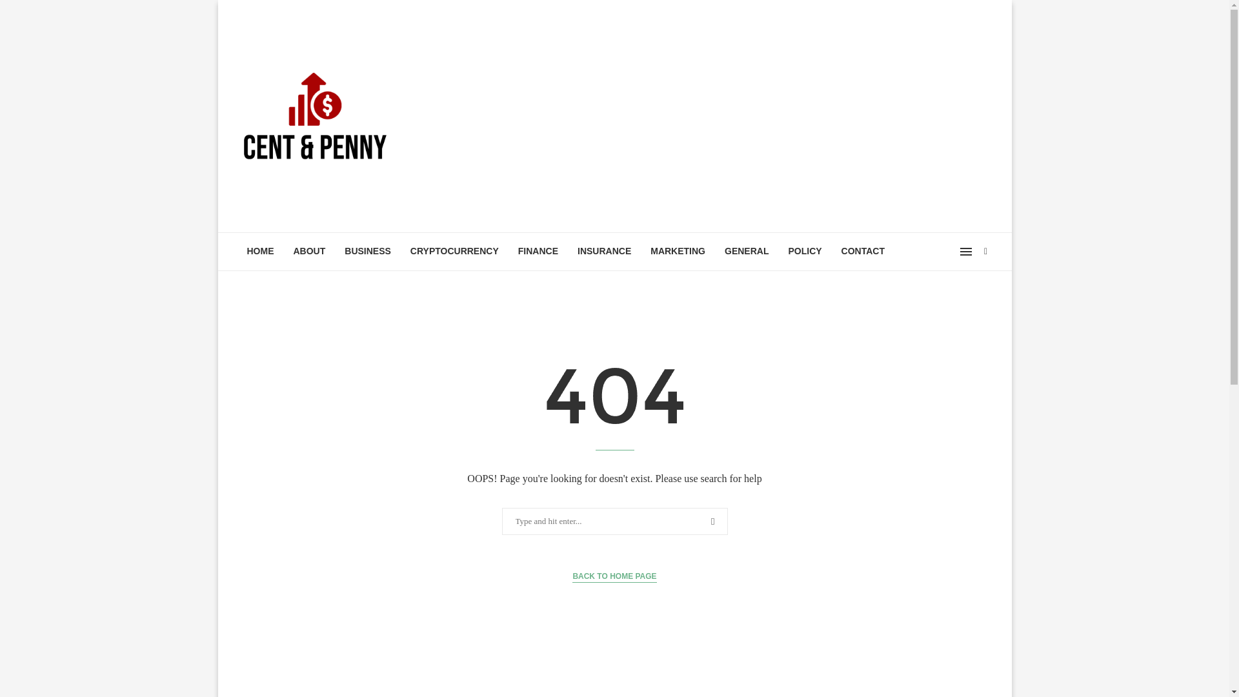  Describe the element at coordinates (604, 252) in the screenshot. I see `INSURANCE` at that location.